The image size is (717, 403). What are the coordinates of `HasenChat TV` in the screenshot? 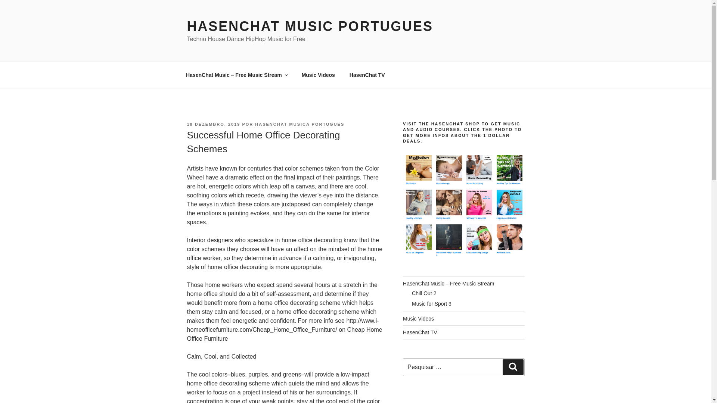 It's located at (367, 75).